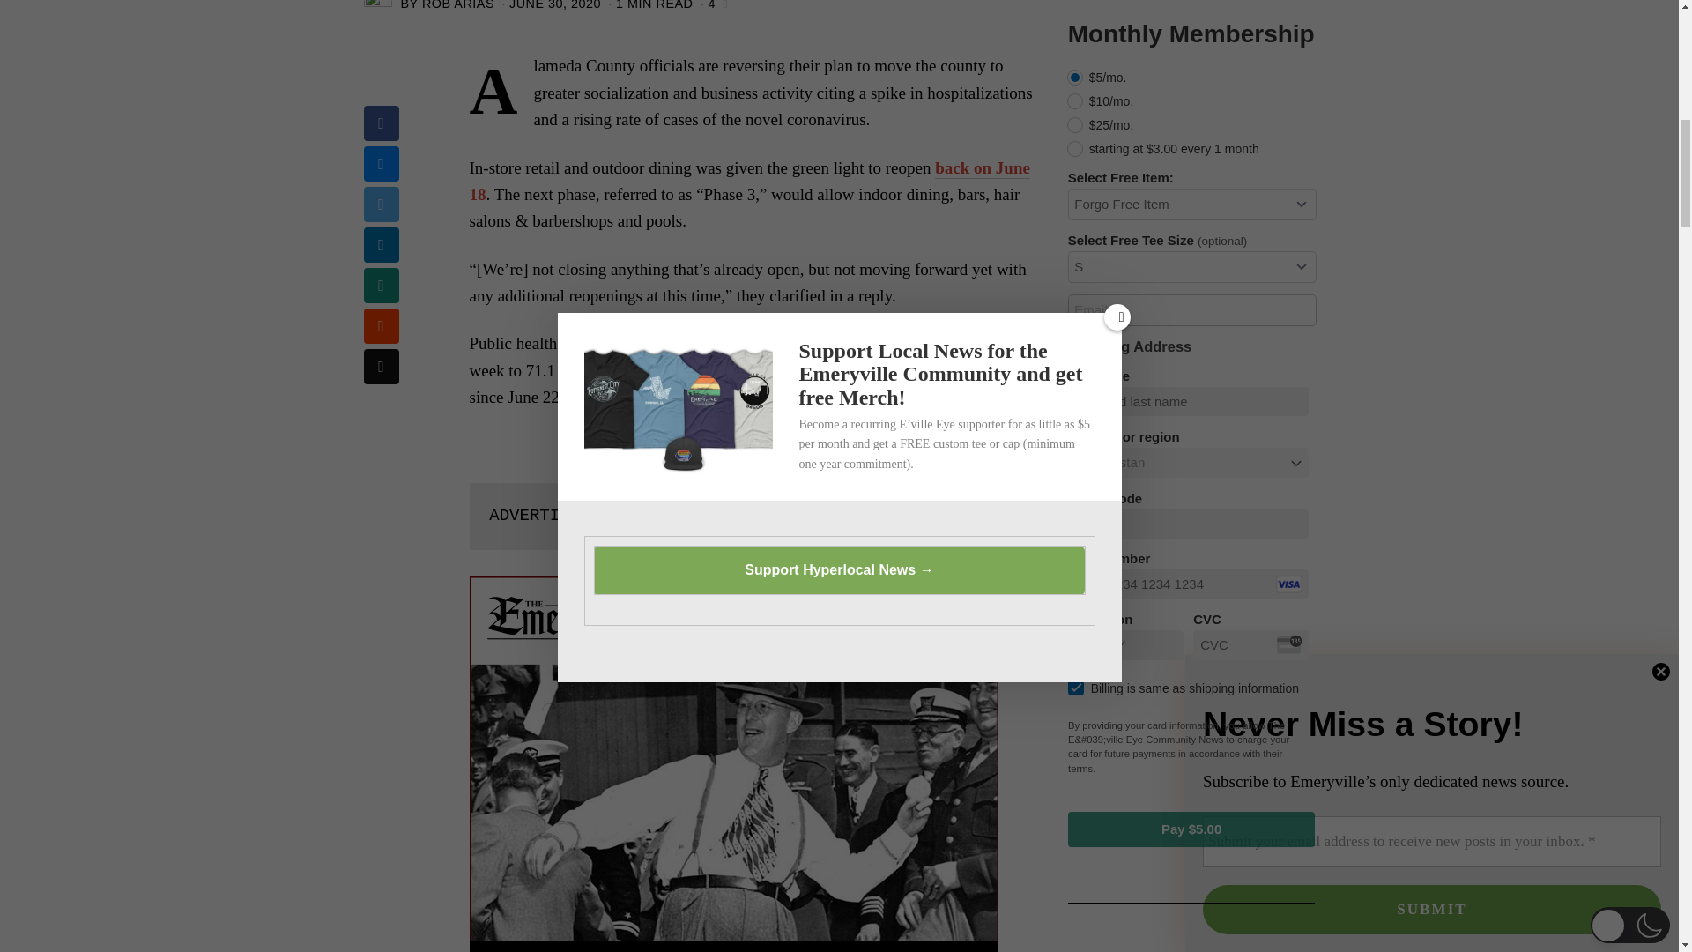 The width and height of the screenshot is (1692, 952). Describe the element at coordinates (1075, 100) in the screenshot. I see `make-a-recurring-monthly-payment-1502228771` at that location.